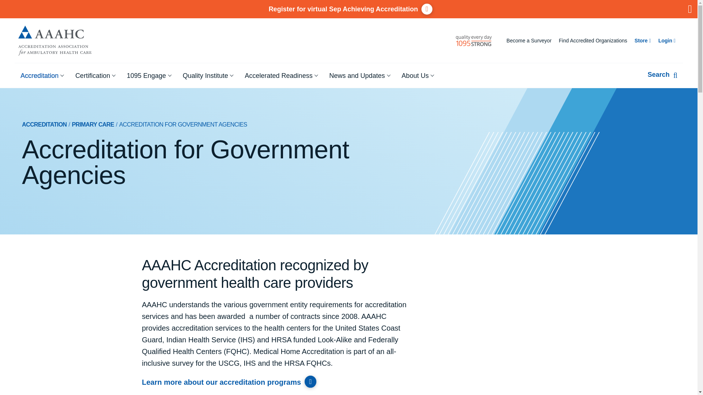 The height and width of the screenshot is (395, 703). I want to click on 1095 Engage, so click(149, 75).